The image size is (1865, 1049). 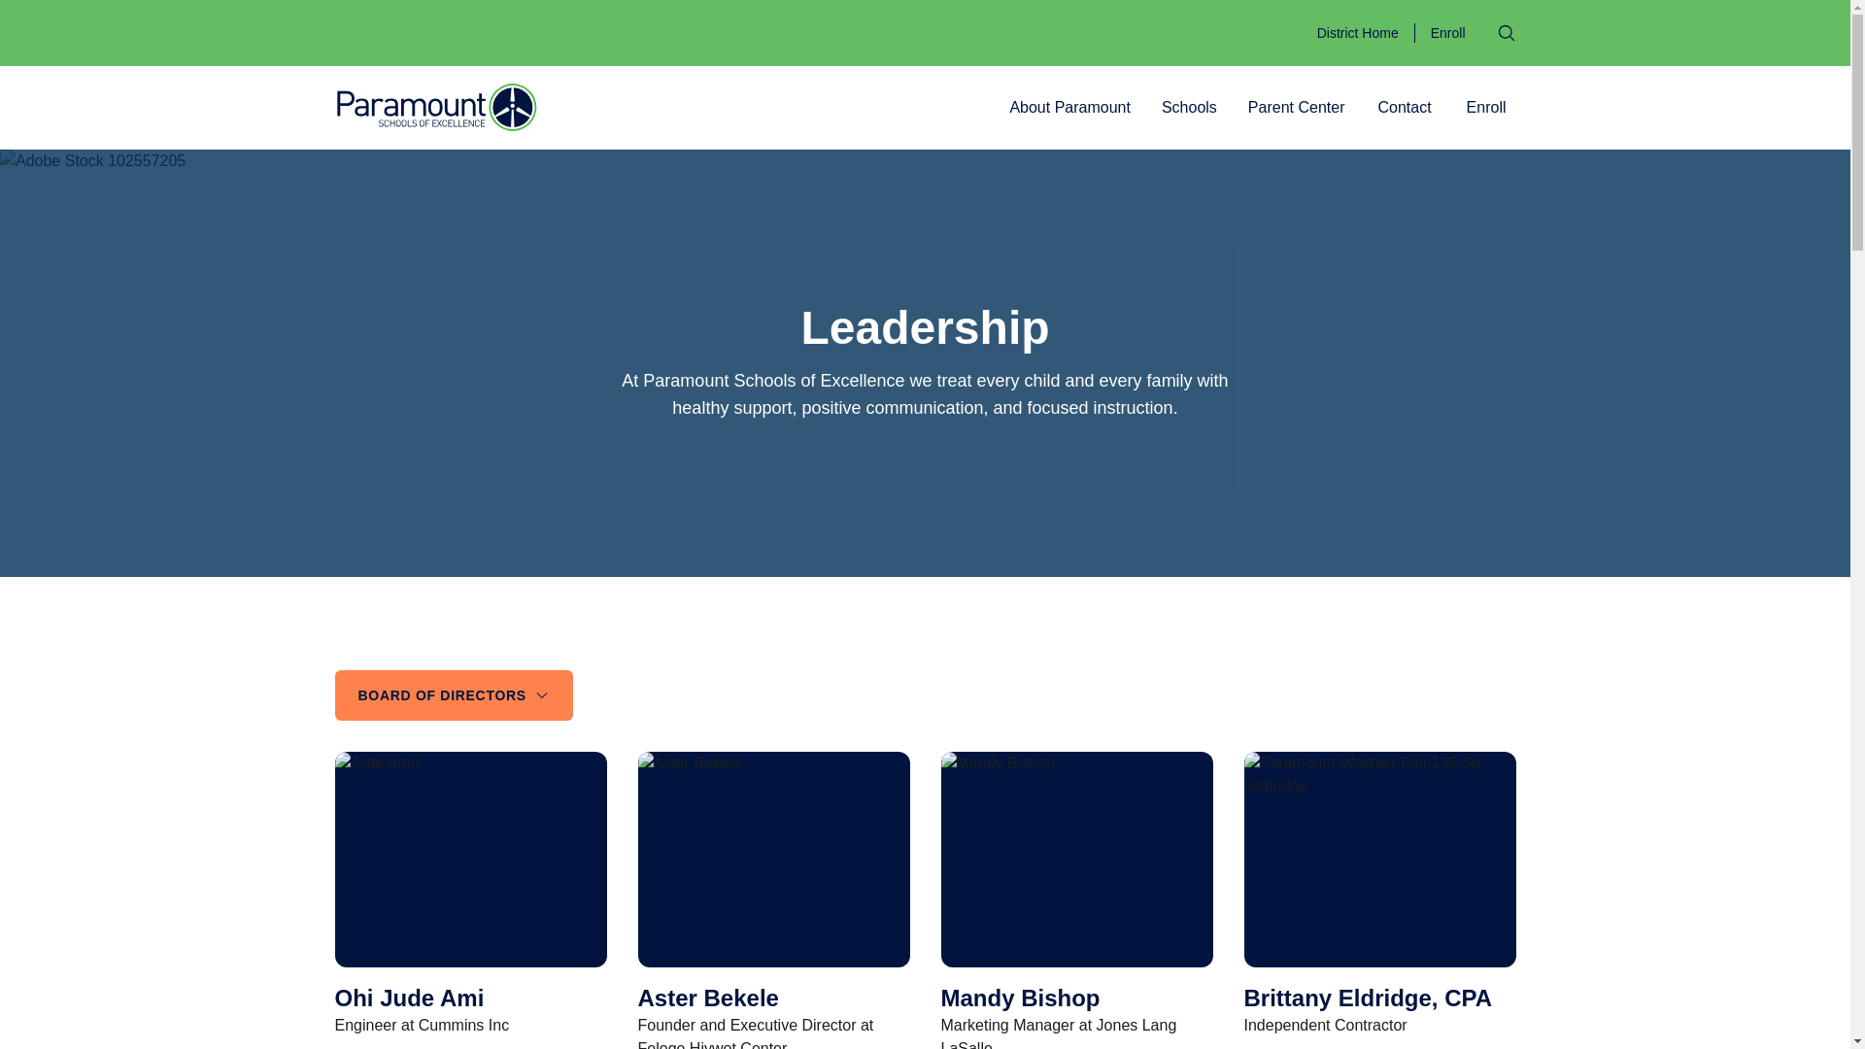 I want to click on Enroll, so click(x=1447, y=33).